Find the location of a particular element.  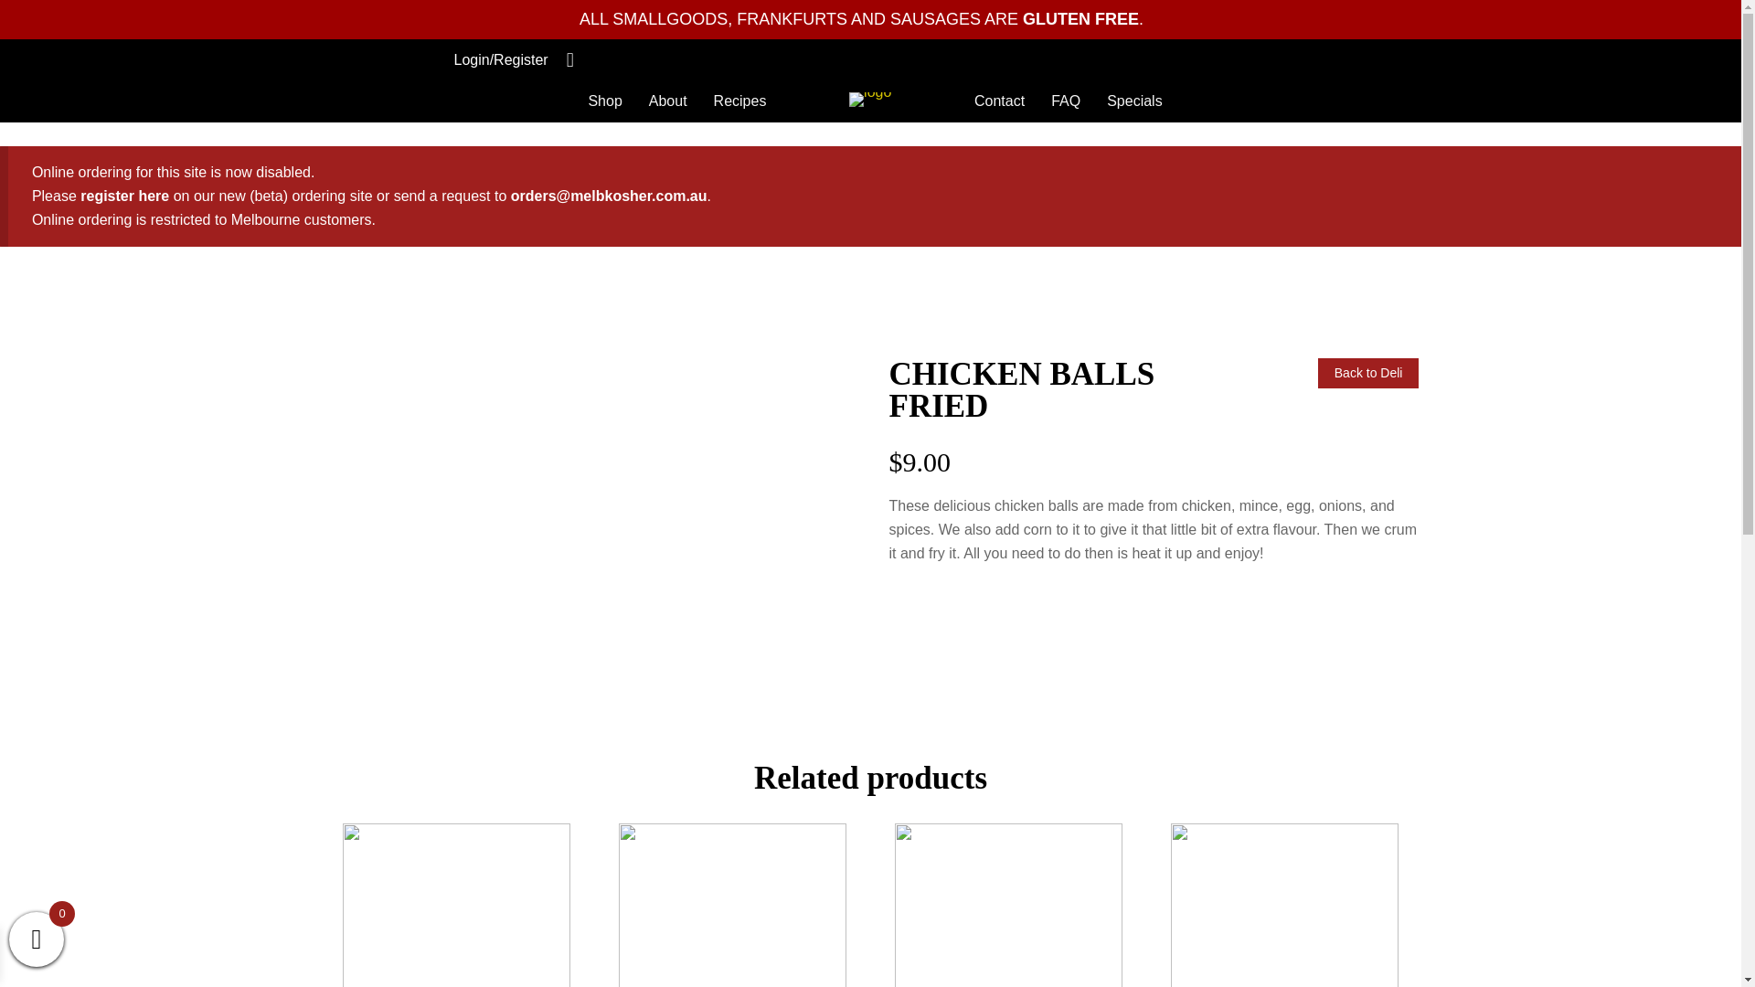

register here is located at coordinates (124, 196).